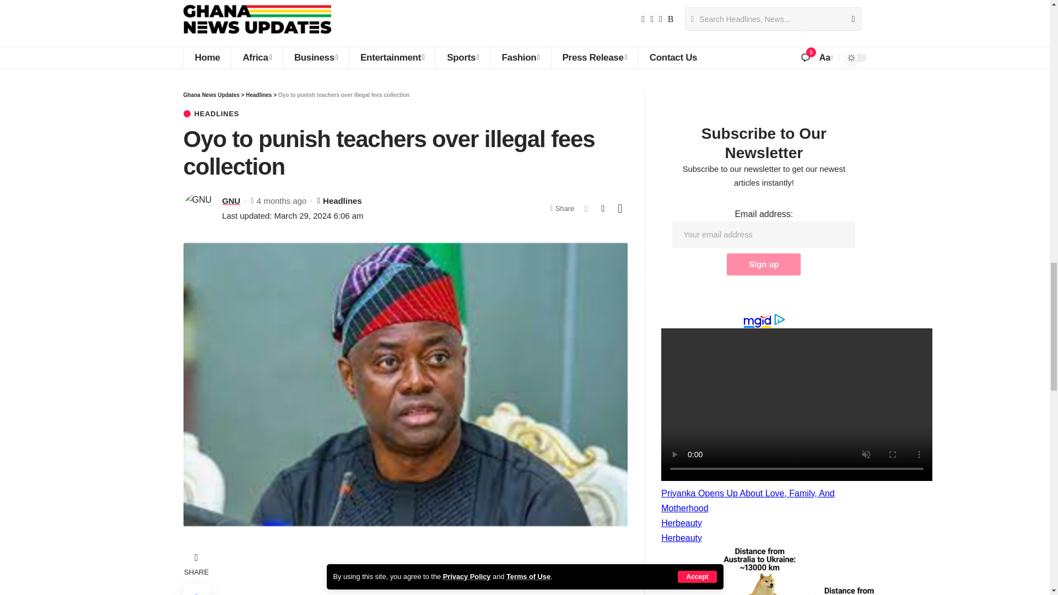 The width and height of the screenshot is (1058, 595). What do you see at coordinates (764, 264) in the screenshot?
I see `Sign up` at bounding box center [764, 264].